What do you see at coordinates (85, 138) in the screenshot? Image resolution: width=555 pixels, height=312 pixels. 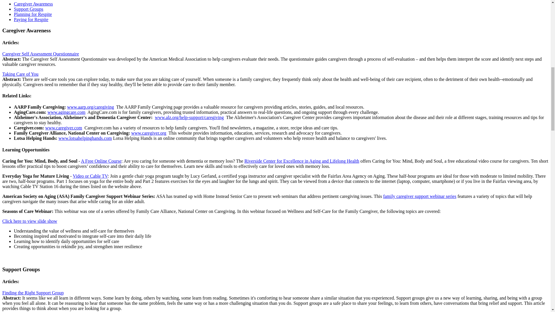 I see `www.lotsahelpinghands.com` at bounding box center [85, 138].